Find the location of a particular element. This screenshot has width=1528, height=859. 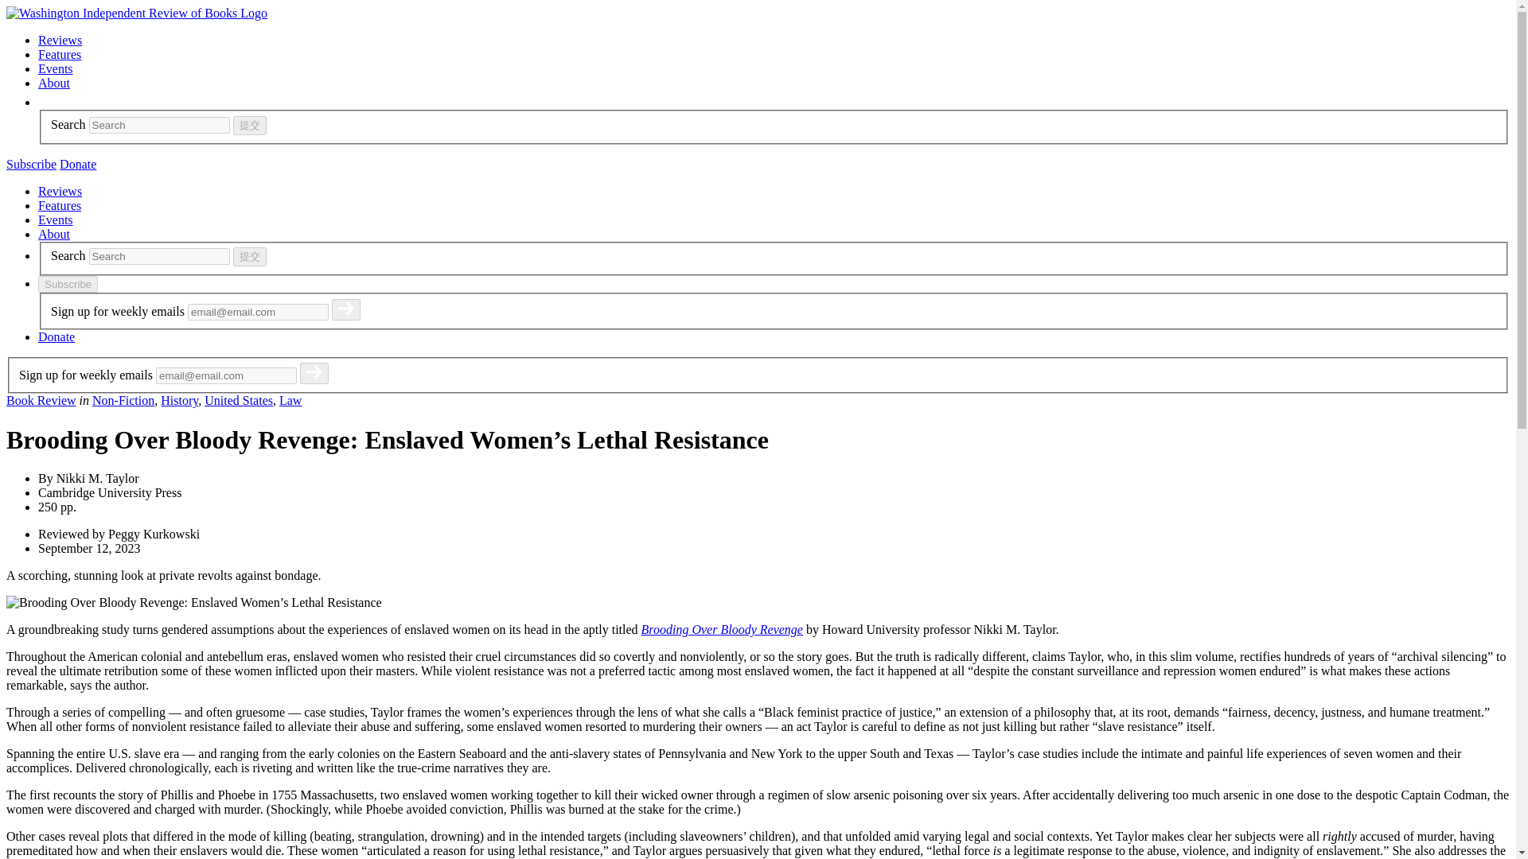

Subscribe is located at coordinates (31, 164).